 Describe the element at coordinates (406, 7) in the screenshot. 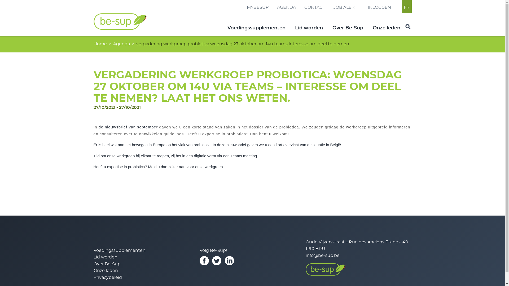

I see `FR` at that location.